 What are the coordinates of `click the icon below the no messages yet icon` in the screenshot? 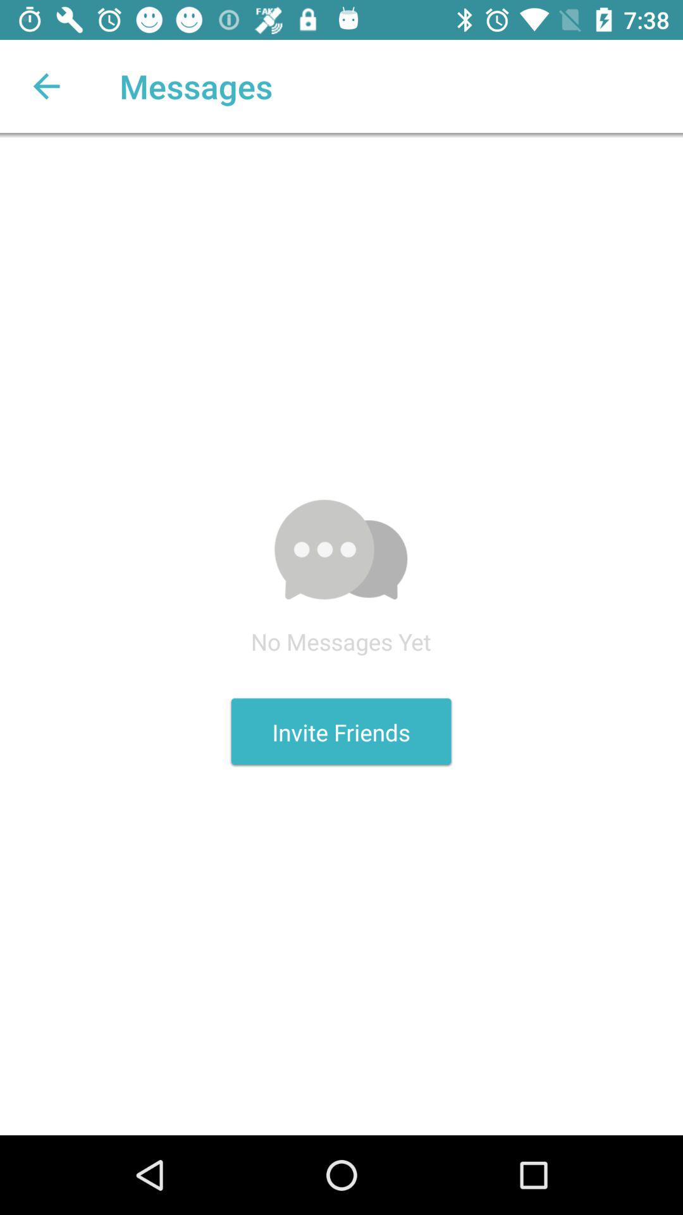 It's located at (341, 732).